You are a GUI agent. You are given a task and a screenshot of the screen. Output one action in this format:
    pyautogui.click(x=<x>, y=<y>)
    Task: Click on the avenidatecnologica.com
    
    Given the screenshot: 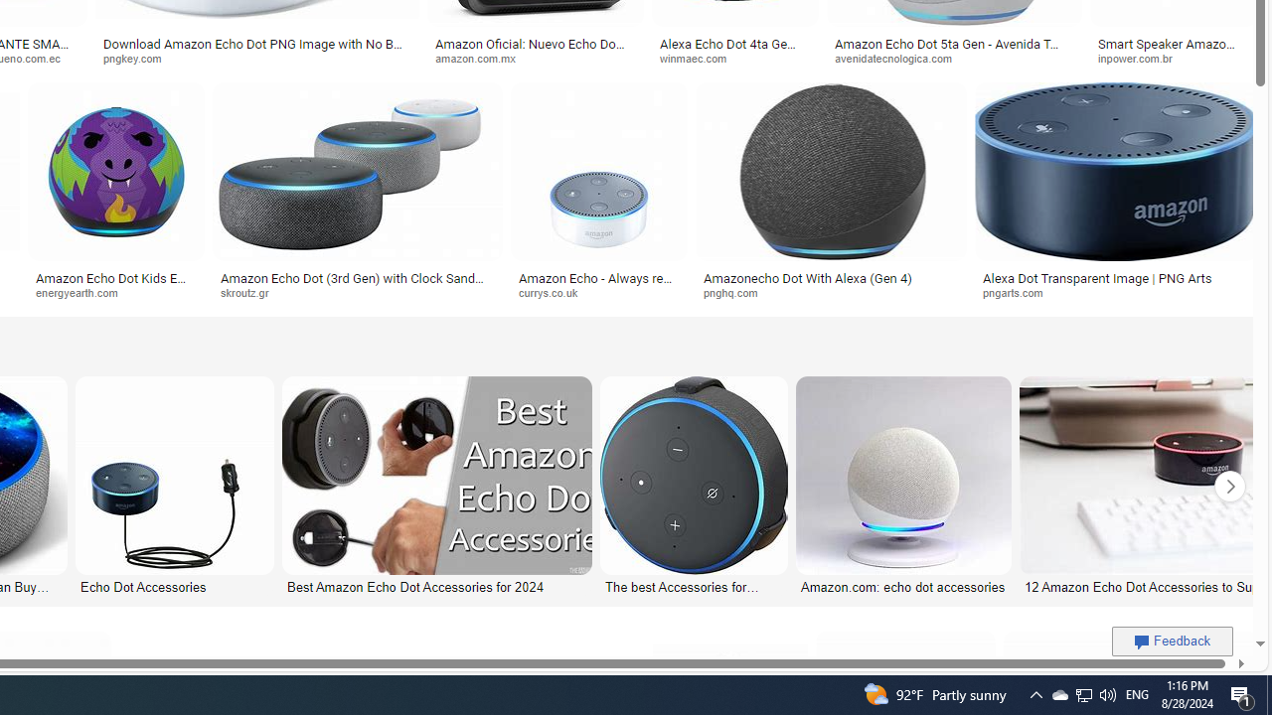 What is the action you would take?
    pyautogui.click(x=900, y=58)
    